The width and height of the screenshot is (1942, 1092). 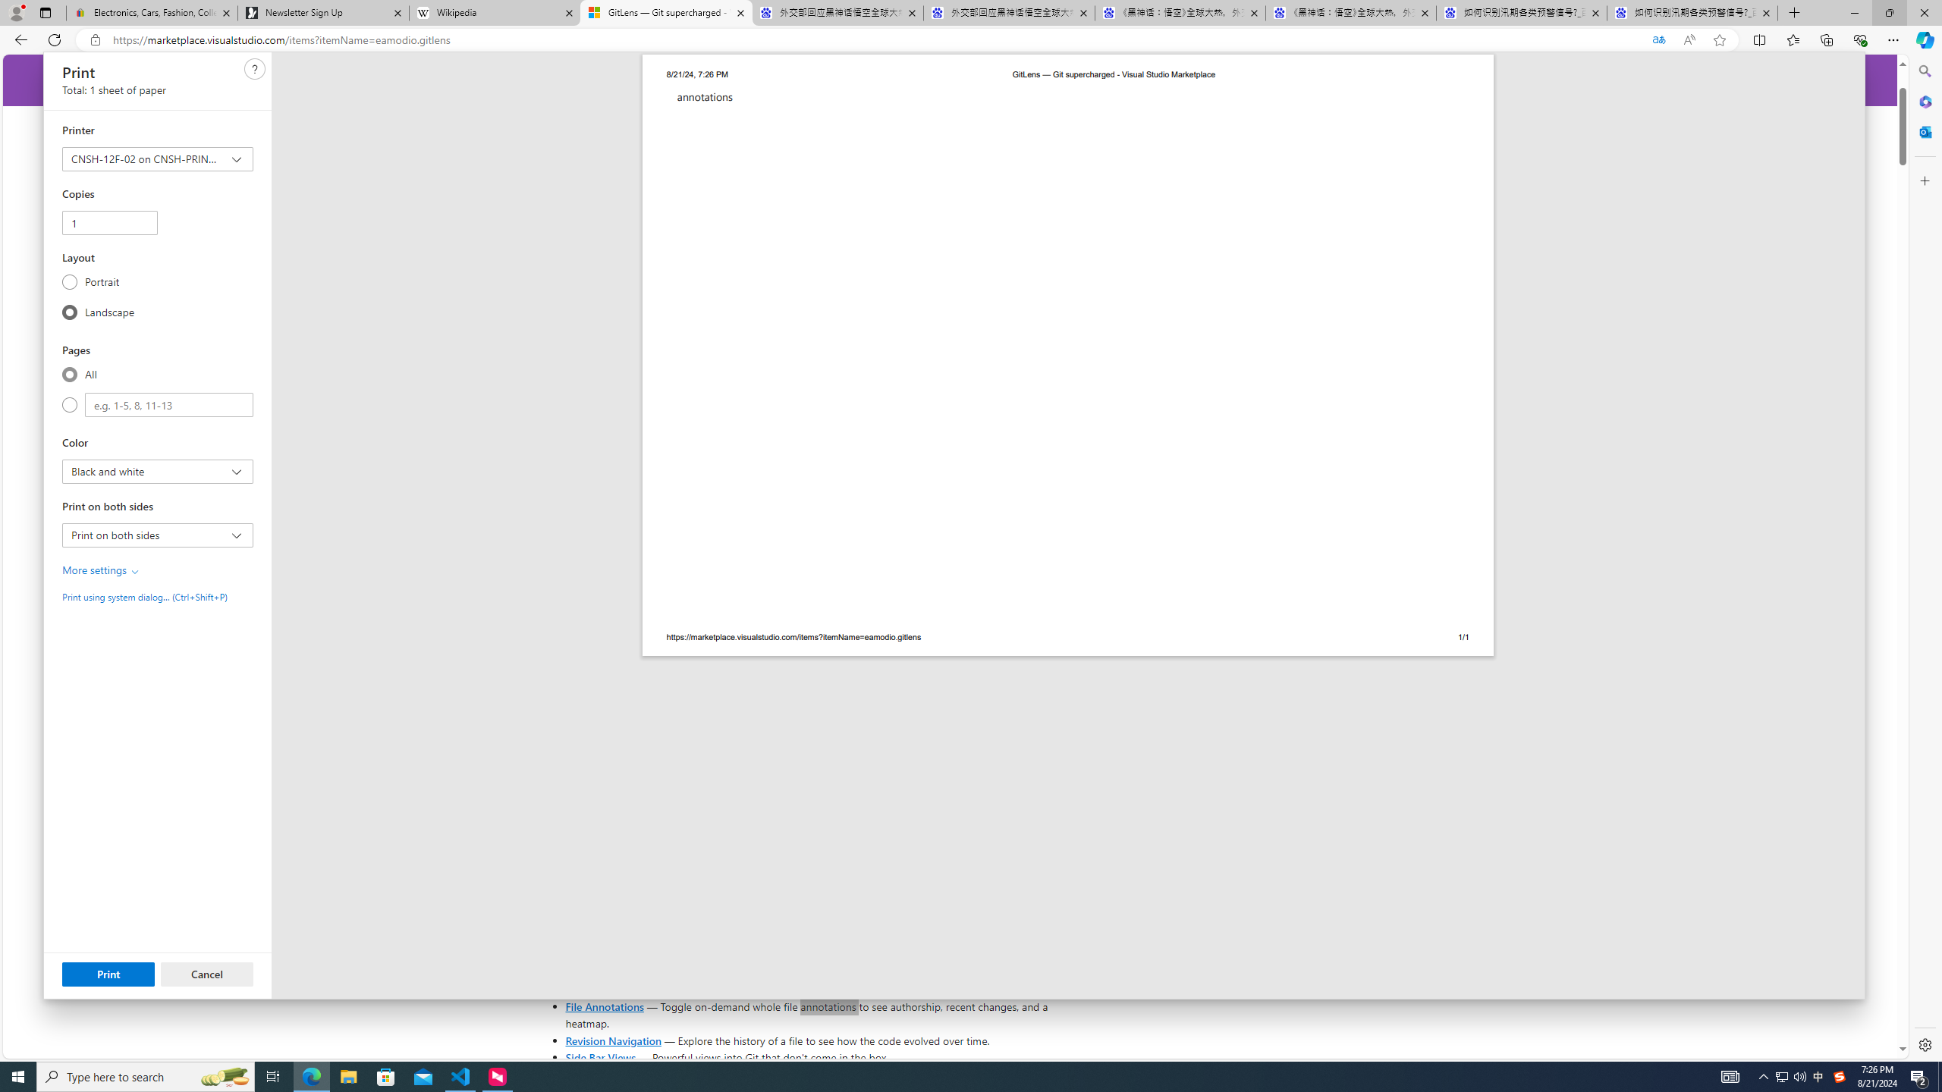 I want to click on Custom, so click(x=70, y=405).